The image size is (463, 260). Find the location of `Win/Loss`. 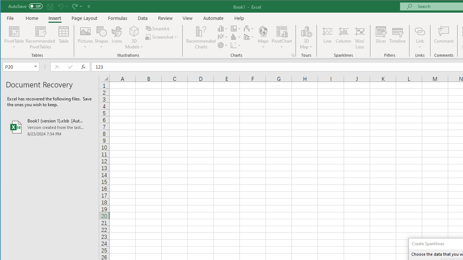

Win/Loss is located at coordinates (360, 38).